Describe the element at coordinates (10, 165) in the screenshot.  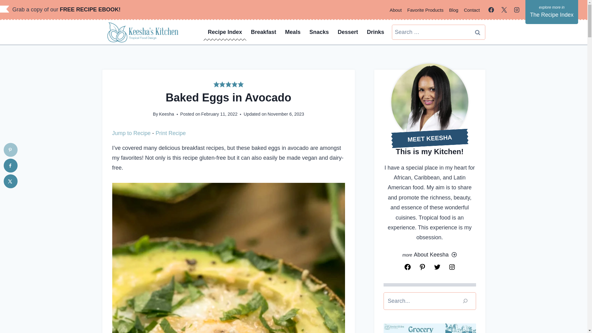
I see `Share on Facebook` at that location.